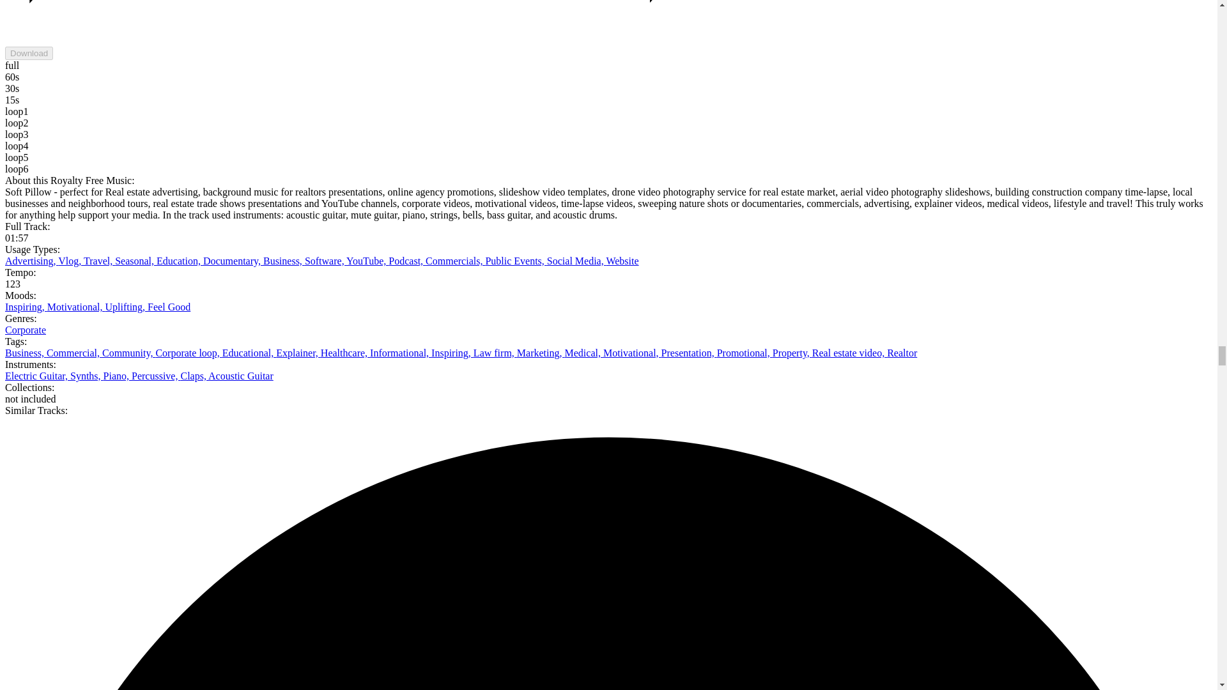 The width and height of the screenshot is (1227, 690). What do you see at coordinates (74, 353) in the screenshot?
I see `Commercial,` at bounding box center [74, 353].